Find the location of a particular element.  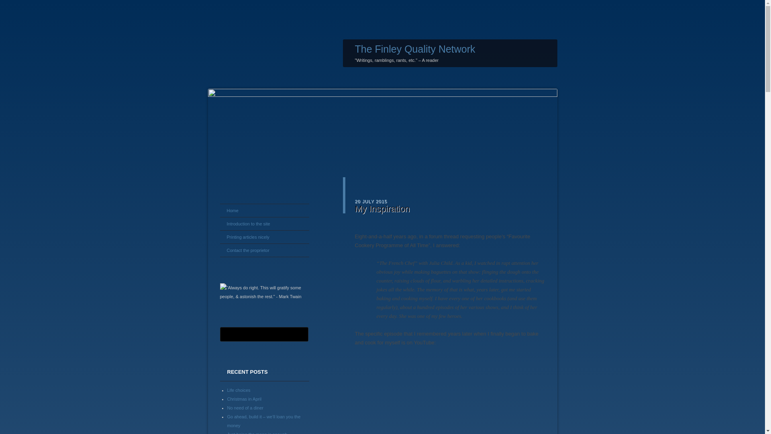

Contact the proprietor is located at coordinates (264, 250).